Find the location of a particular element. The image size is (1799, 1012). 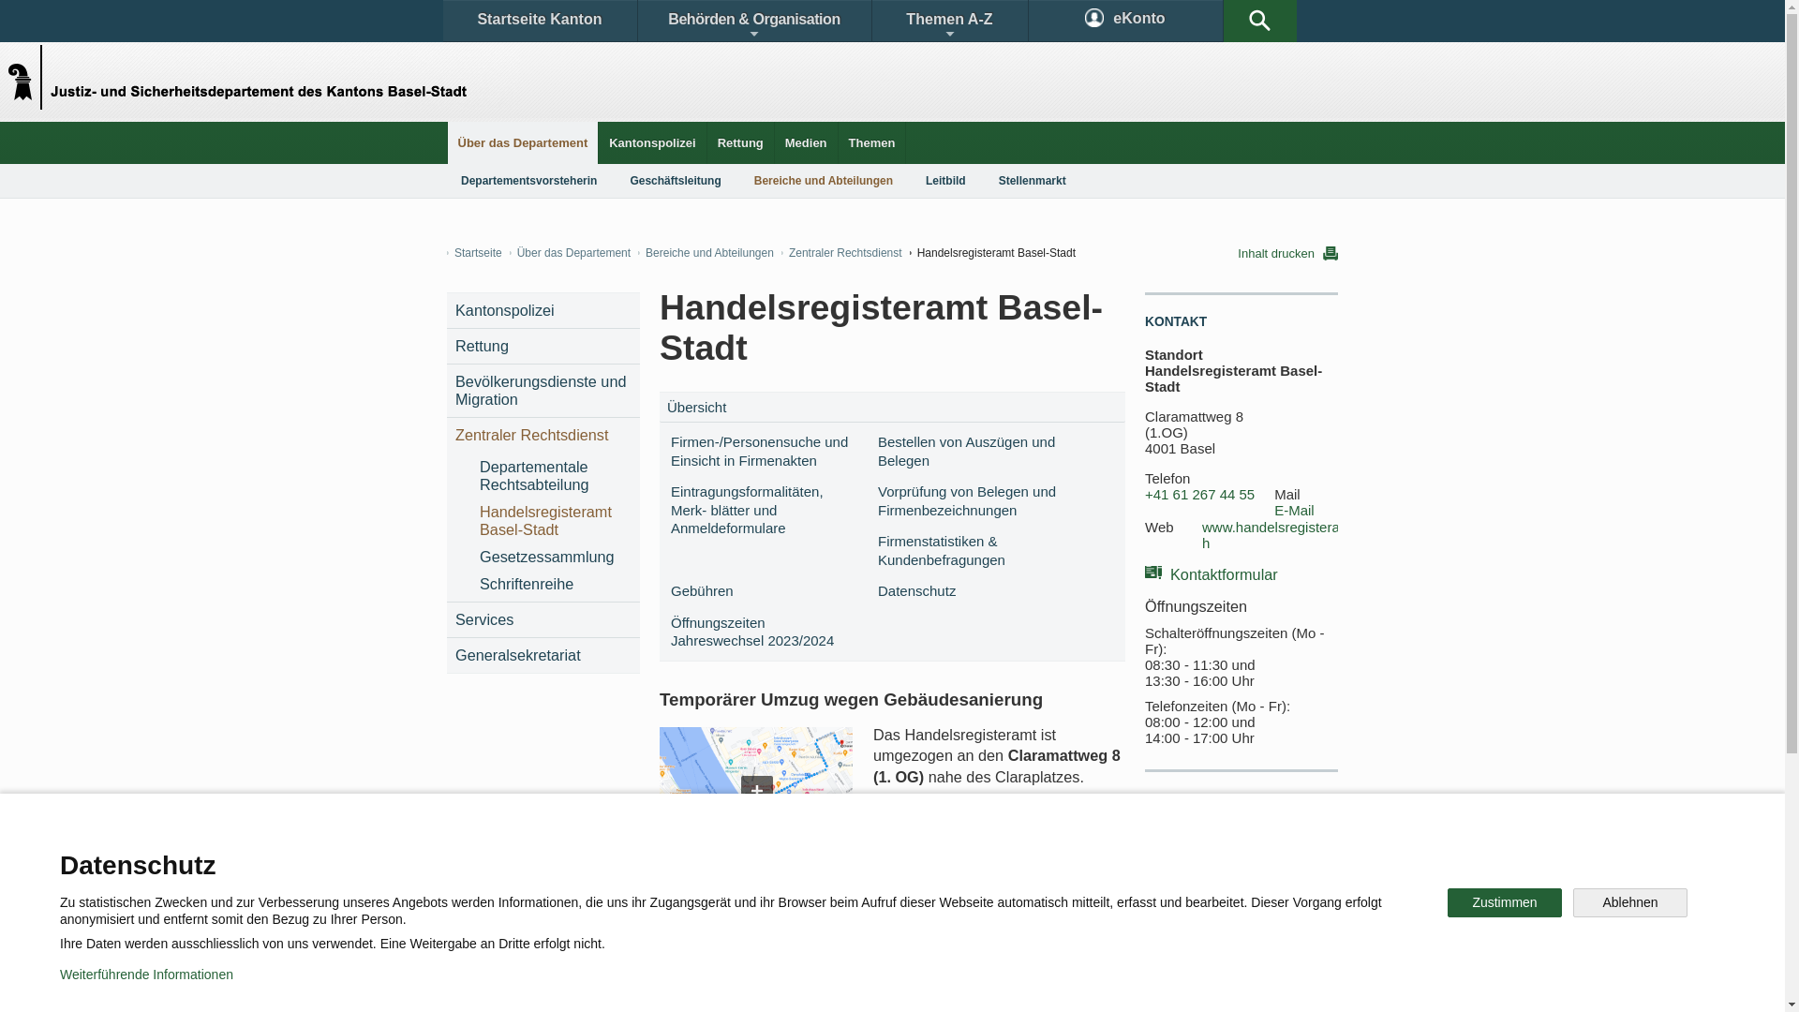

Themen A-Z is located at coordinates (949, 21).